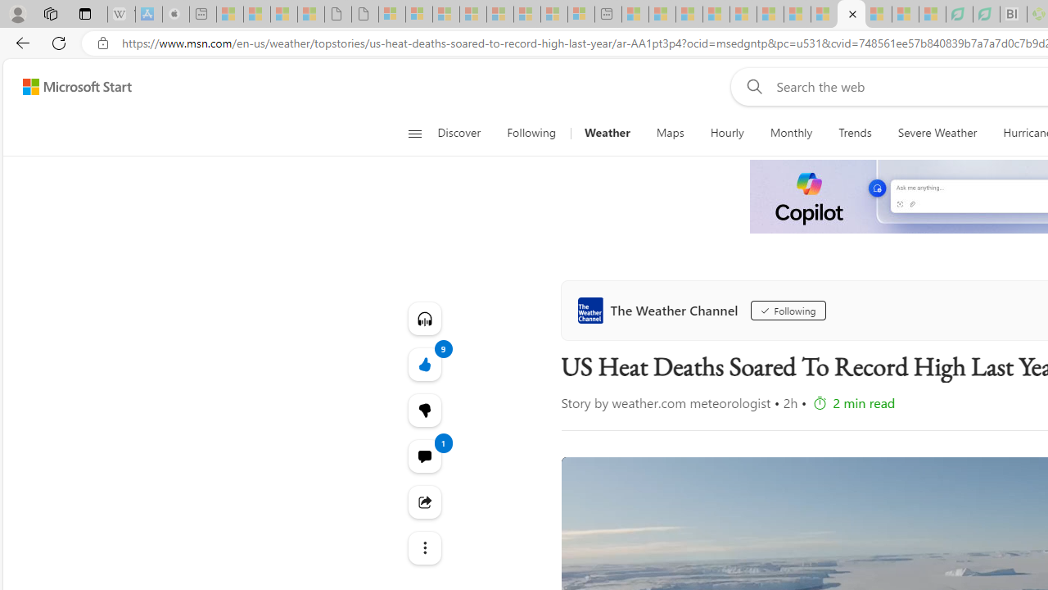 Image resolution: width=1048 pixels, height=590 pixels. What do you see at coordinates (70, 87) in the screenshot?
I see `Skip to content` at bounding box center [70, 87].